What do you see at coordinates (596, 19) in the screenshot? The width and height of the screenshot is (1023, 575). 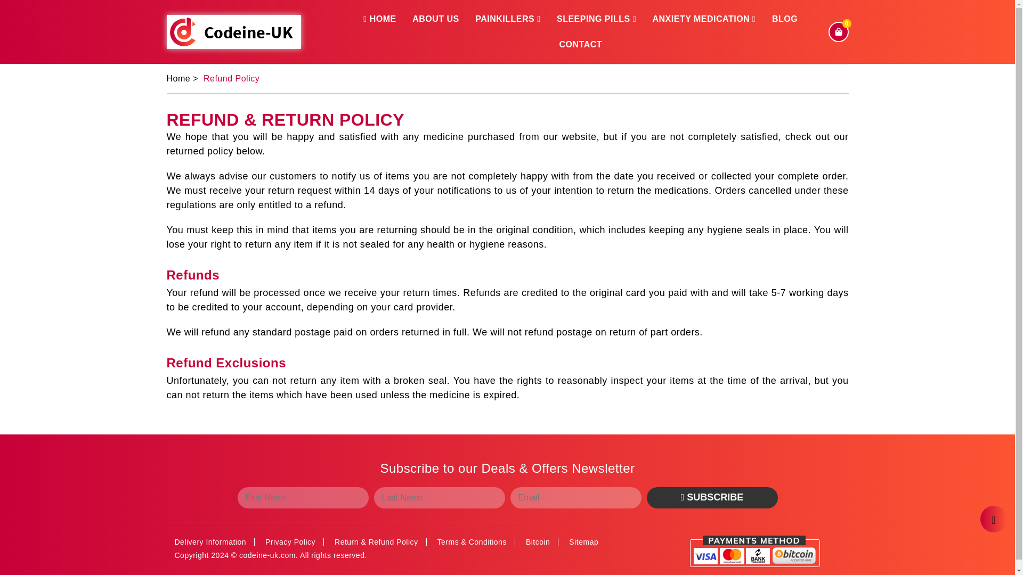 I see `SLEEPING PILLS` at bounding box center [596, 19].